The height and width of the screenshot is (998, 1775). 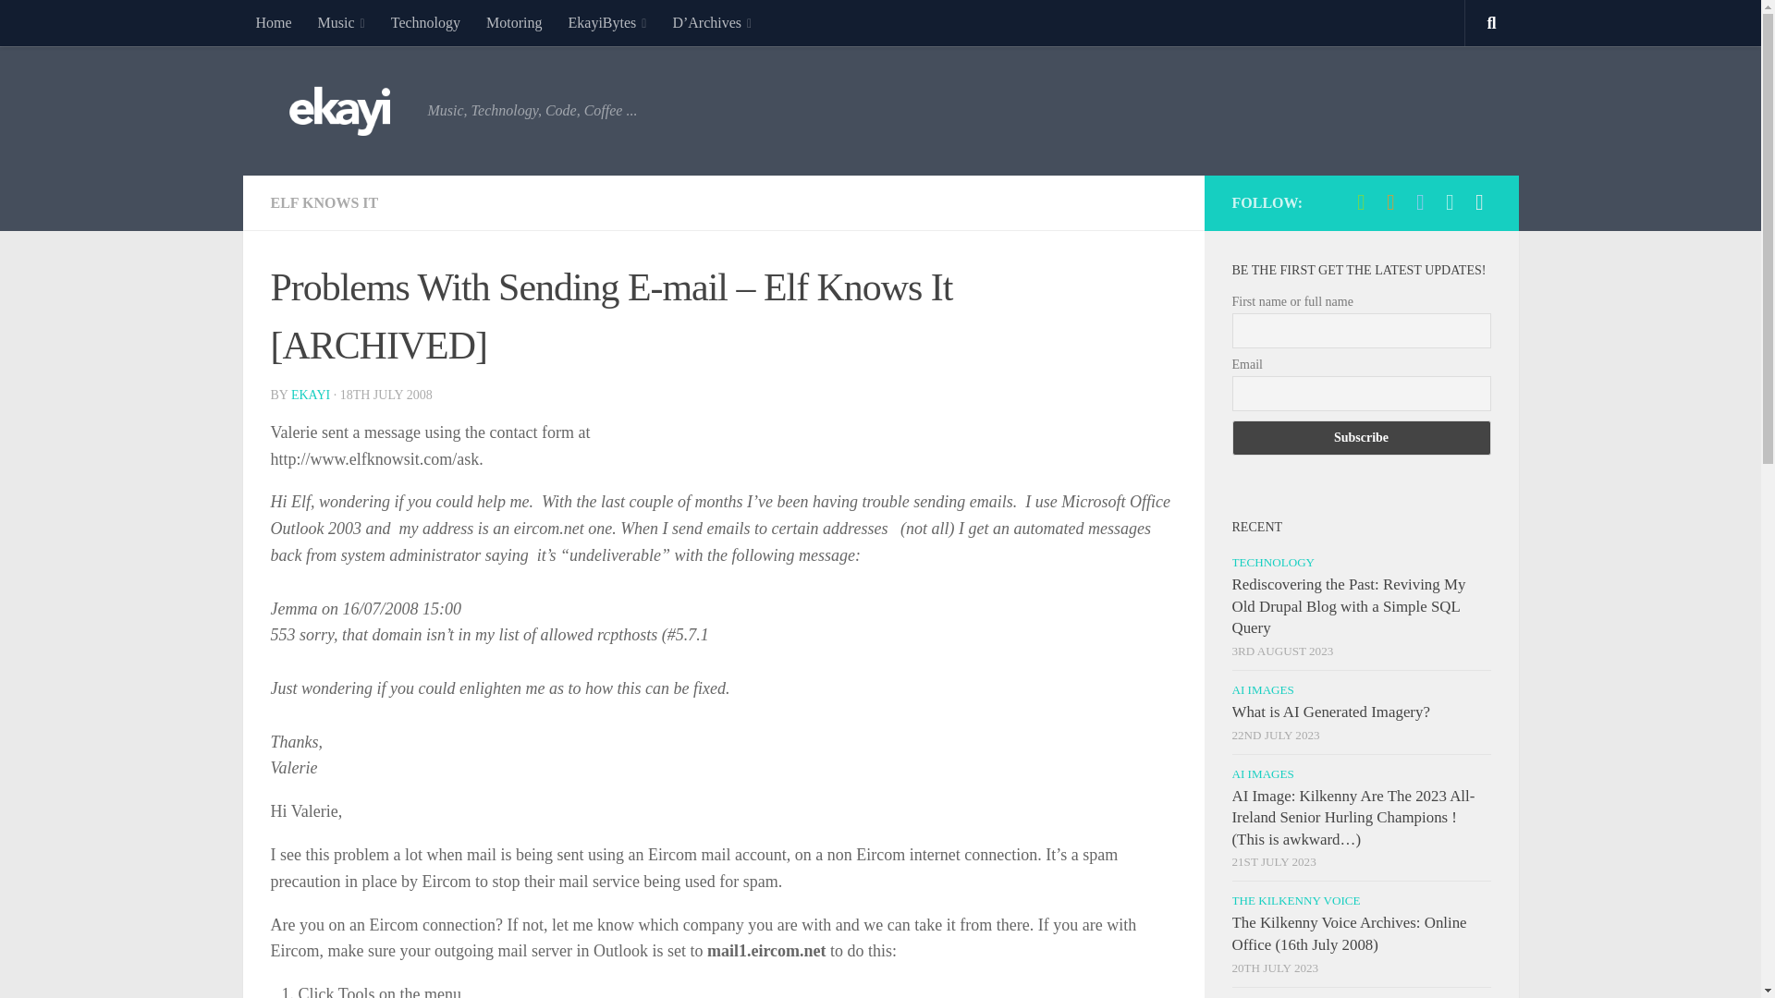 I want to click on Subscribe, so click(x=1361, y=437).